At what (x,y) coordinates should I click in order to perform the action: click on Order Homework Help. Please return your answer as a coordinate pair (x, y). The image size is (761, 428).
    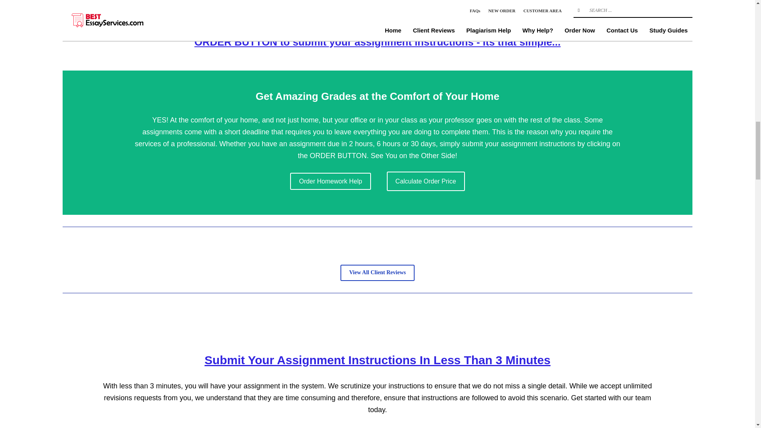
    Looking at the image, I should click on (330, 182).